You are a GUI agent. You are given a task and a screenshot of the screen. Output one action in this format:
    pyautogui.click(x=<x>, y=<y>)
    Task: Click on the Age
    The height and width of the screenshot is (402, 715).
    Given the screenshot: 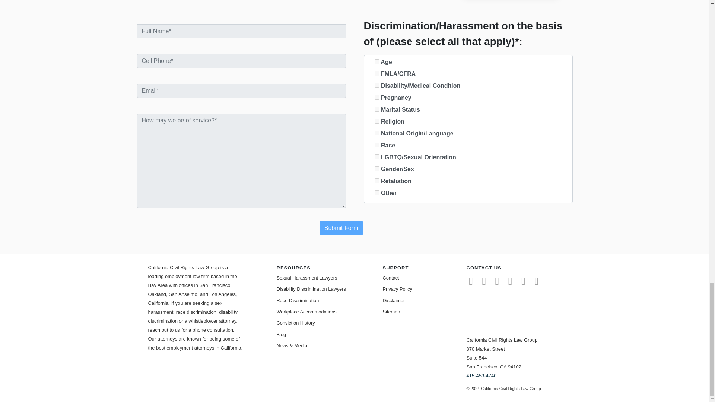 What is the action you would take?
    pyautogui.click(x=377, y=61)
    